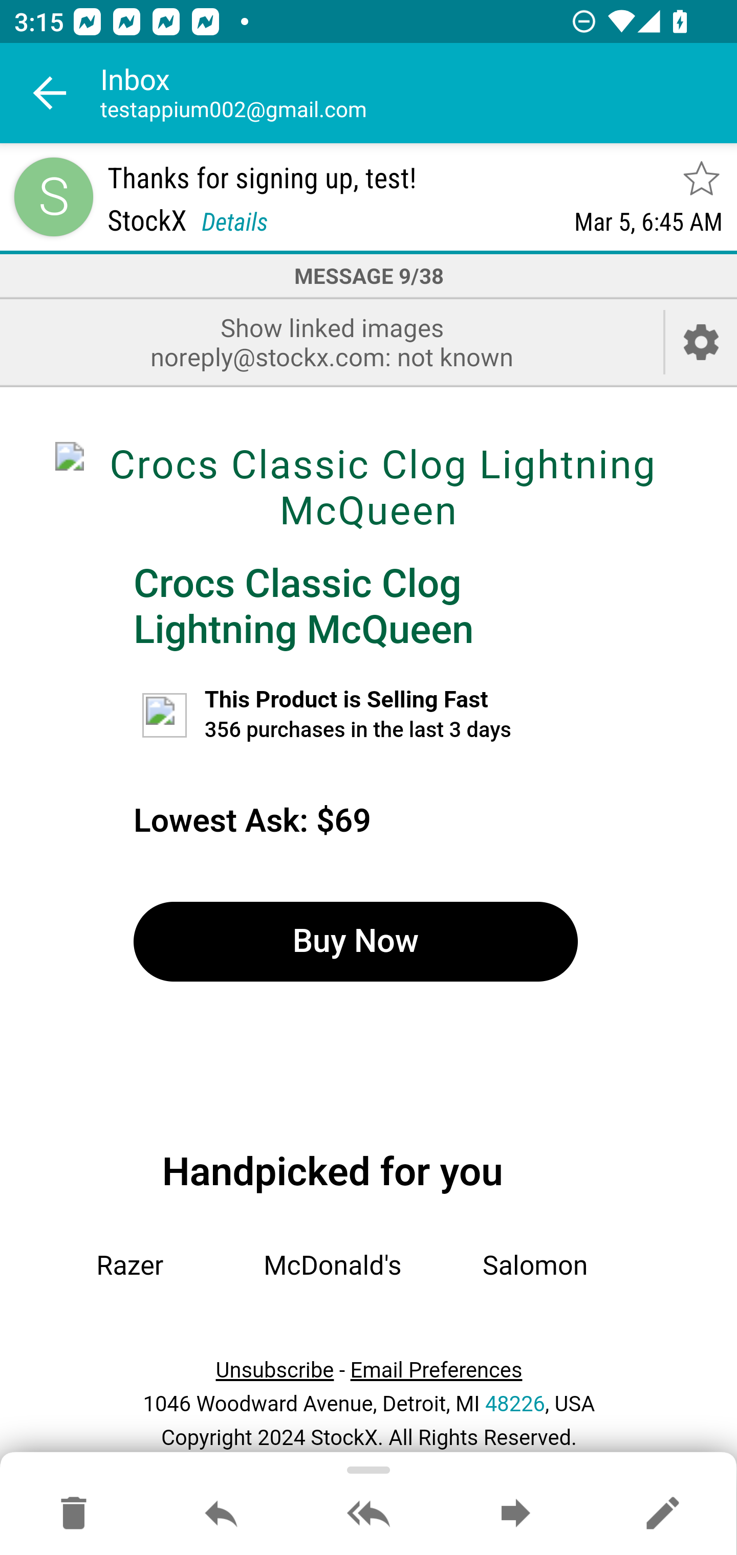 This screenshot has height=1555, width=737. I want to click on Reply all, so click(368, 1514).